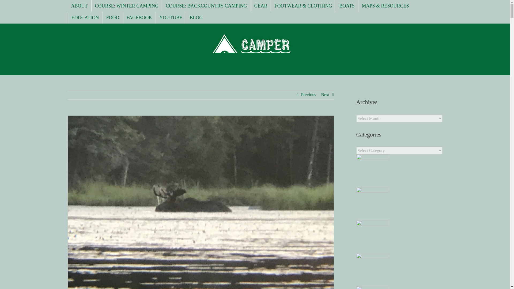 Image resolution: width=514 pixels, height=289 pixels. Describe the element at coordinates (325, 95) in the screenshot. I see `Next` at that location.